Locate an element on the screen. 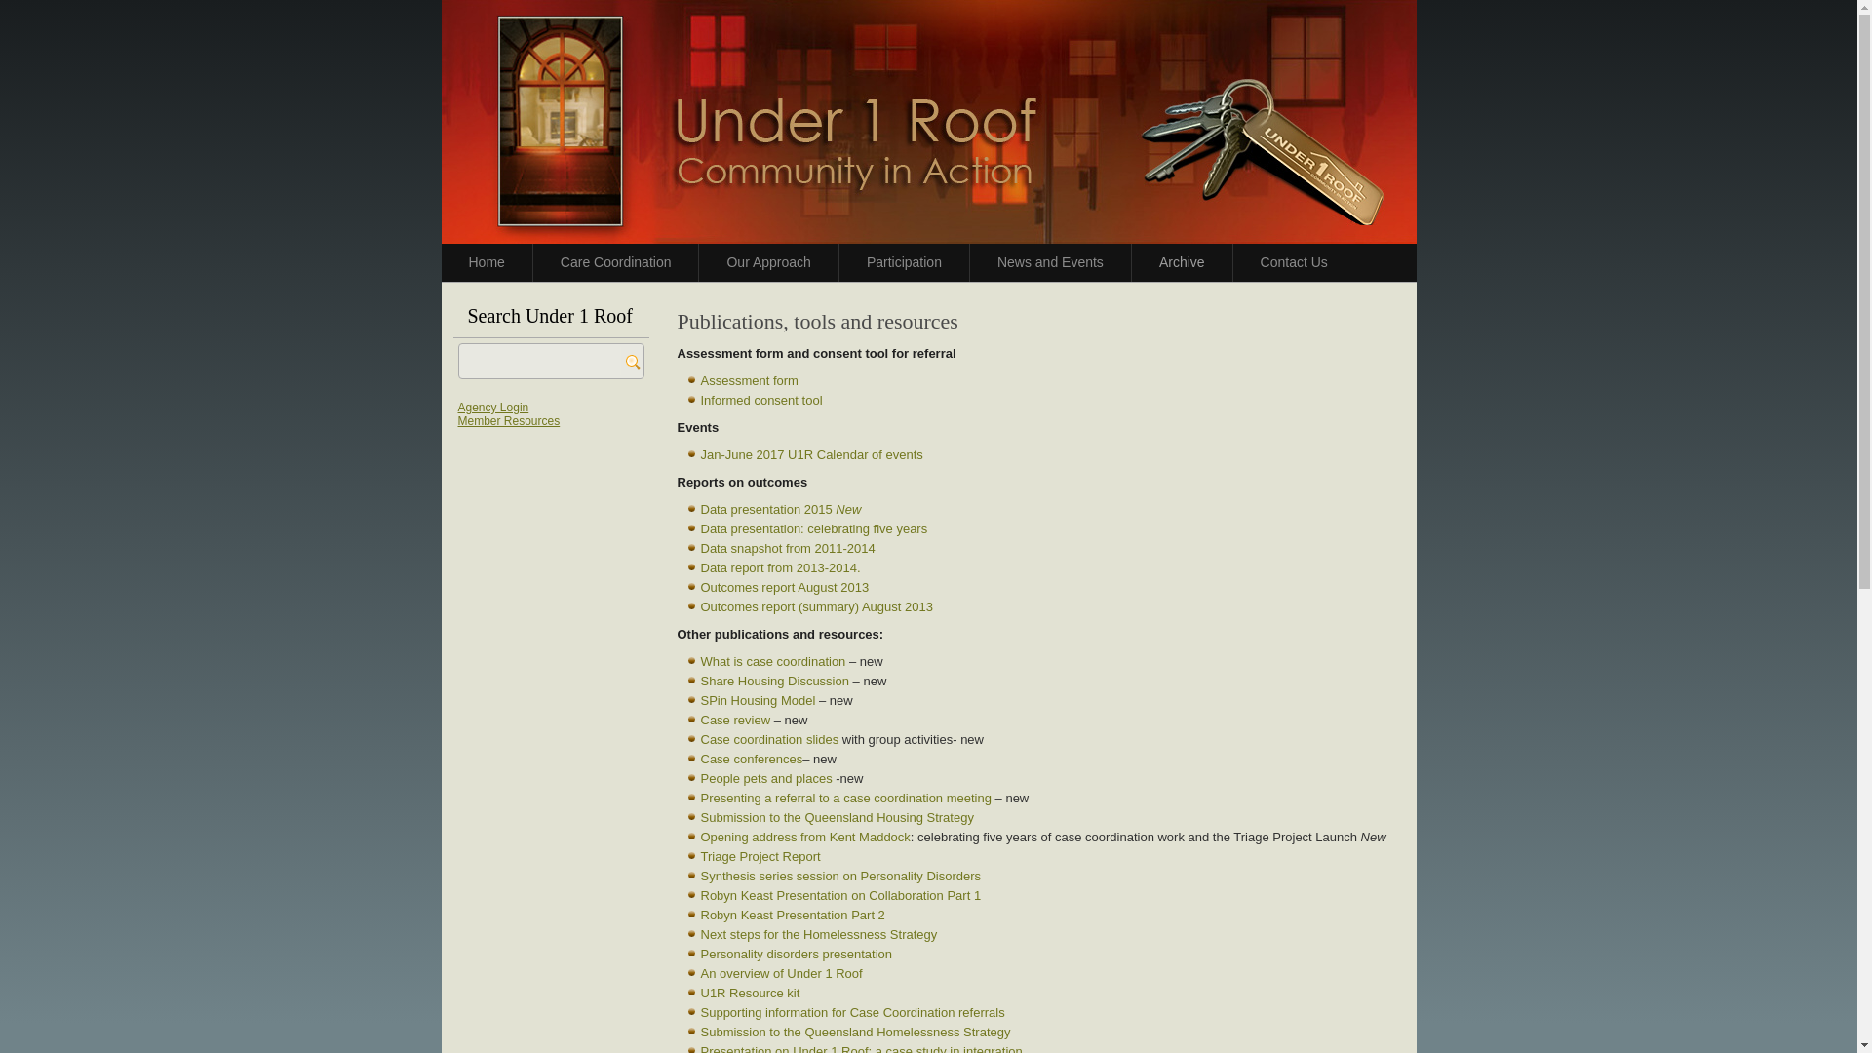 The width and height of the screenshot is (1872, 1053). Assessment form is located at coordinates (749, 380).